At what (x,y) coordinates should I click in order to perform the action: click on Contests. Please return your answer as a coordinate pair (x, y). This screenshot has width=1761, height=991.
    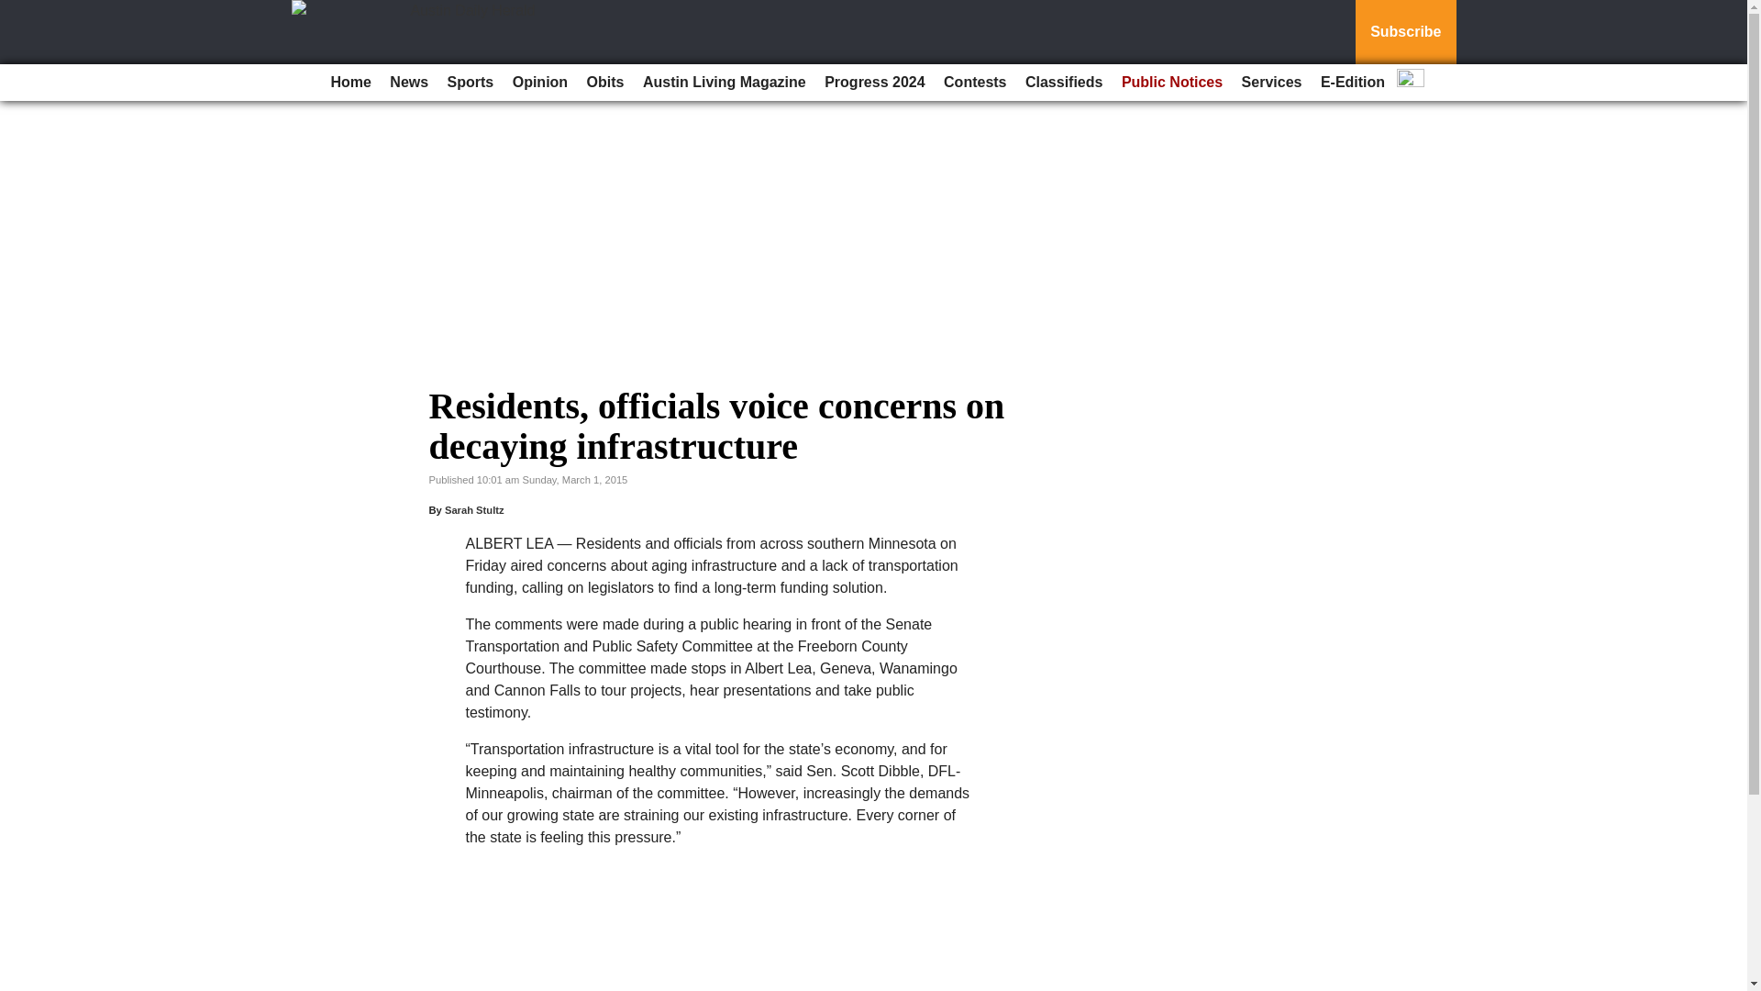
    Looking at the image, I should click on (975, 83).